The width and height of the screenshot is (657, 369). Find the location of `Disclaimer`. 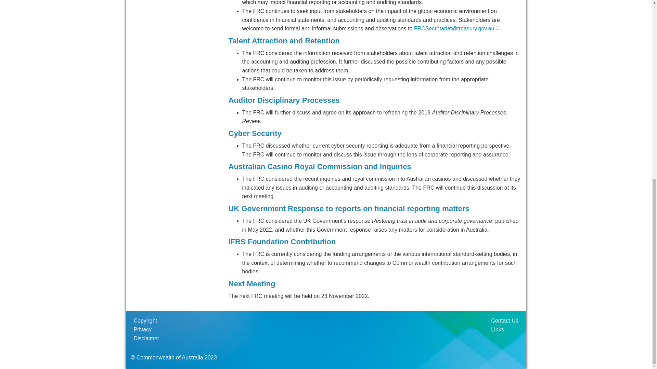

Disclaimer is located at coordinates (146, 338).